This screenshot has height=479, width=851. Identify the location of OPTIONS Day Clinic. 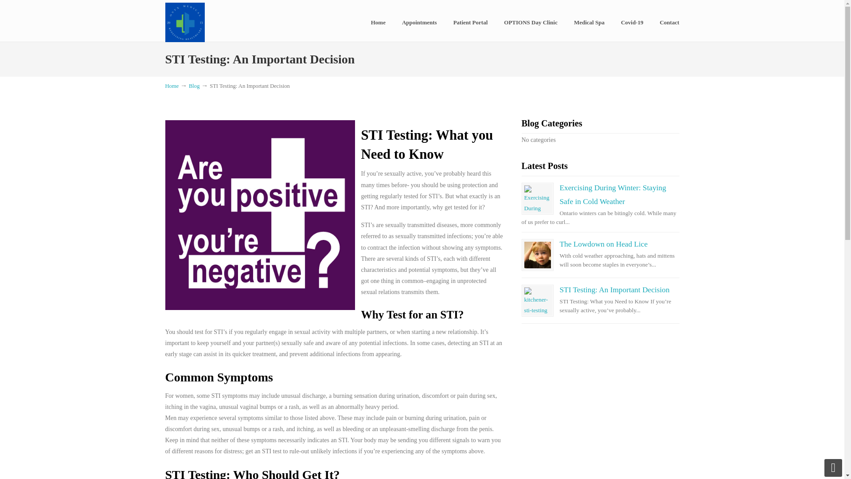
(531, 23).